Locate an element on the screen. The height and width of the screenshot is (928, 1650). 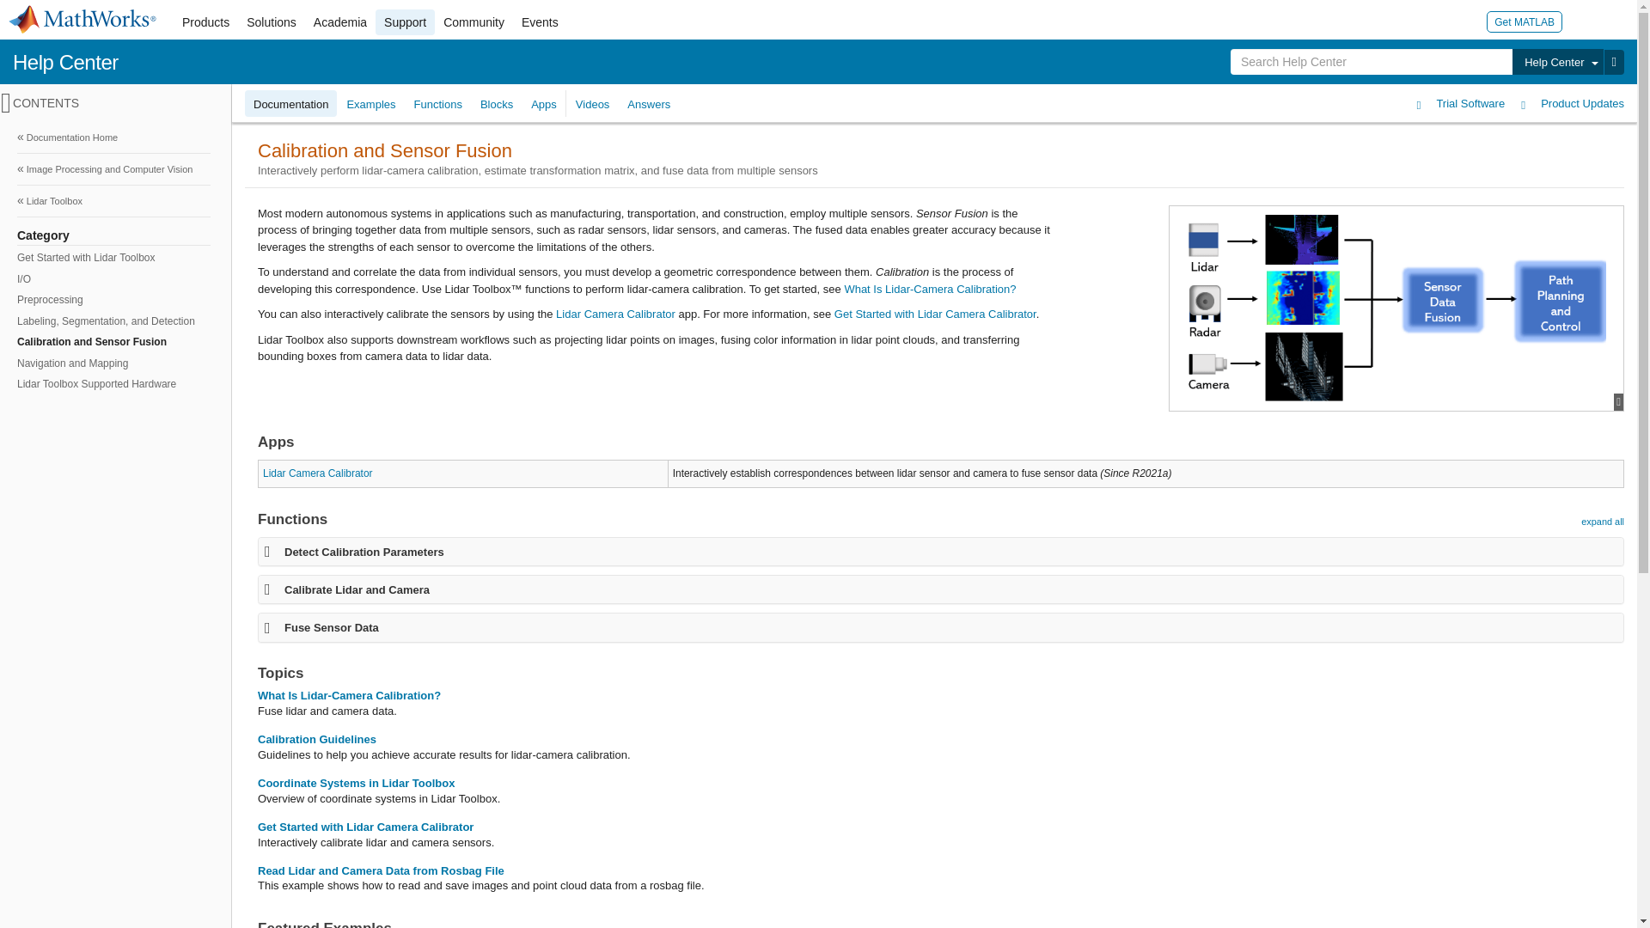
Get Started with Lidar Toolbox is located at coordinates (112, 258).